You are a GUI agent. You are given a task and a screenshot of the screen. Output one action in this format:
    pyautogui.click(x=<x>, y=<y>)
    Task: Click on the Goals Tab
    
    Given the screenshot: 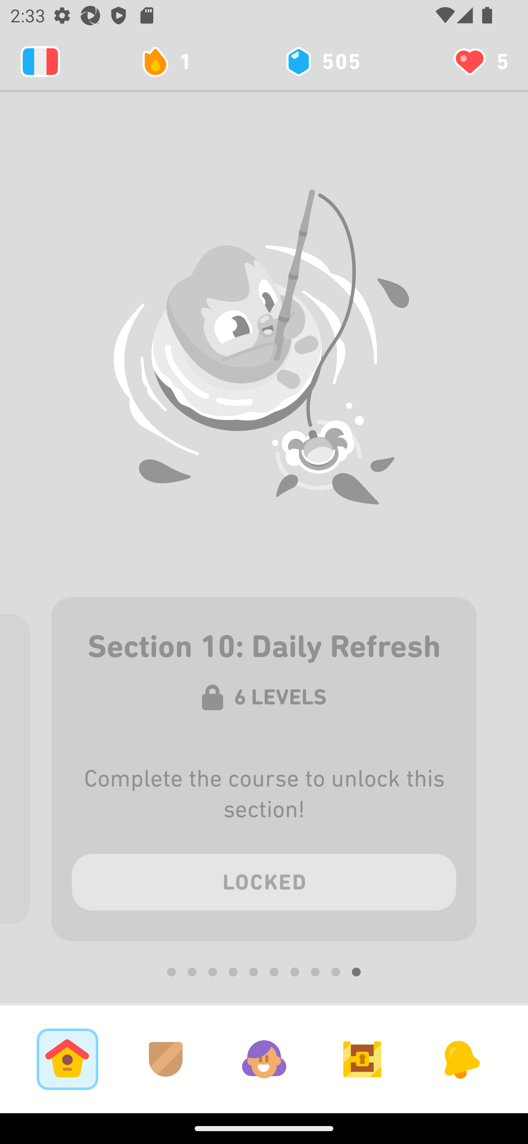 What is the action you would take?
    pyautogui.click(x=362, y=1059)
    